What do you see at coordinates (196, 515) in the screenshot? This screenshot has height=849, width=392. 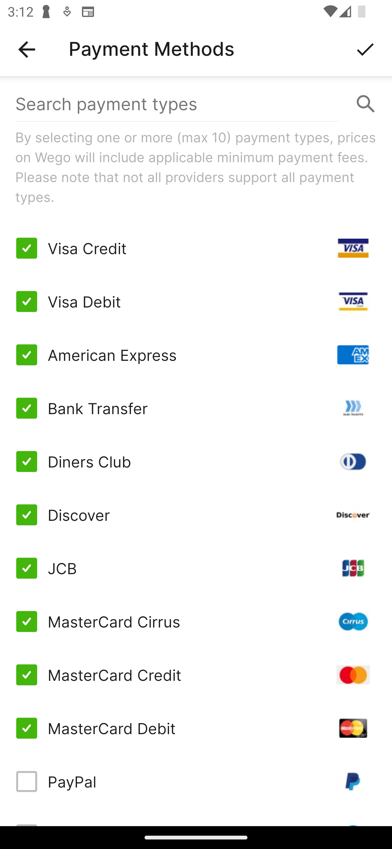 I see `Discover` at bounding box center [196, 515].